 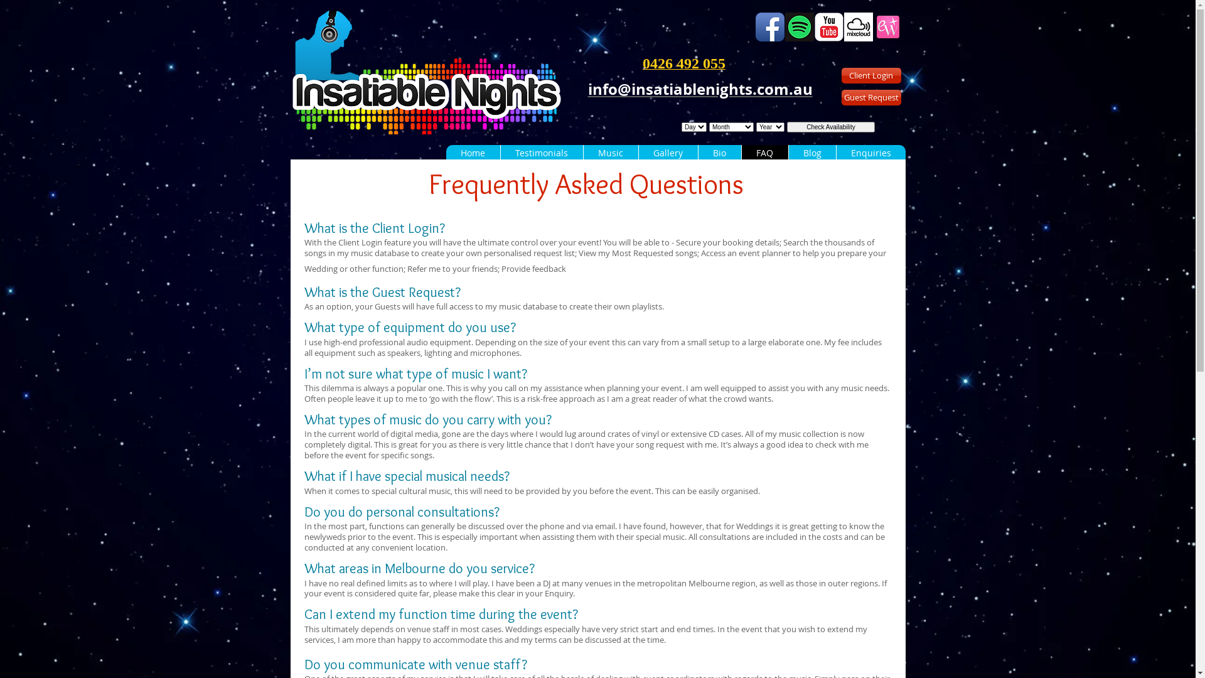 I want to click on info@insatiablenights.com.au, so click(x=700, y=89).